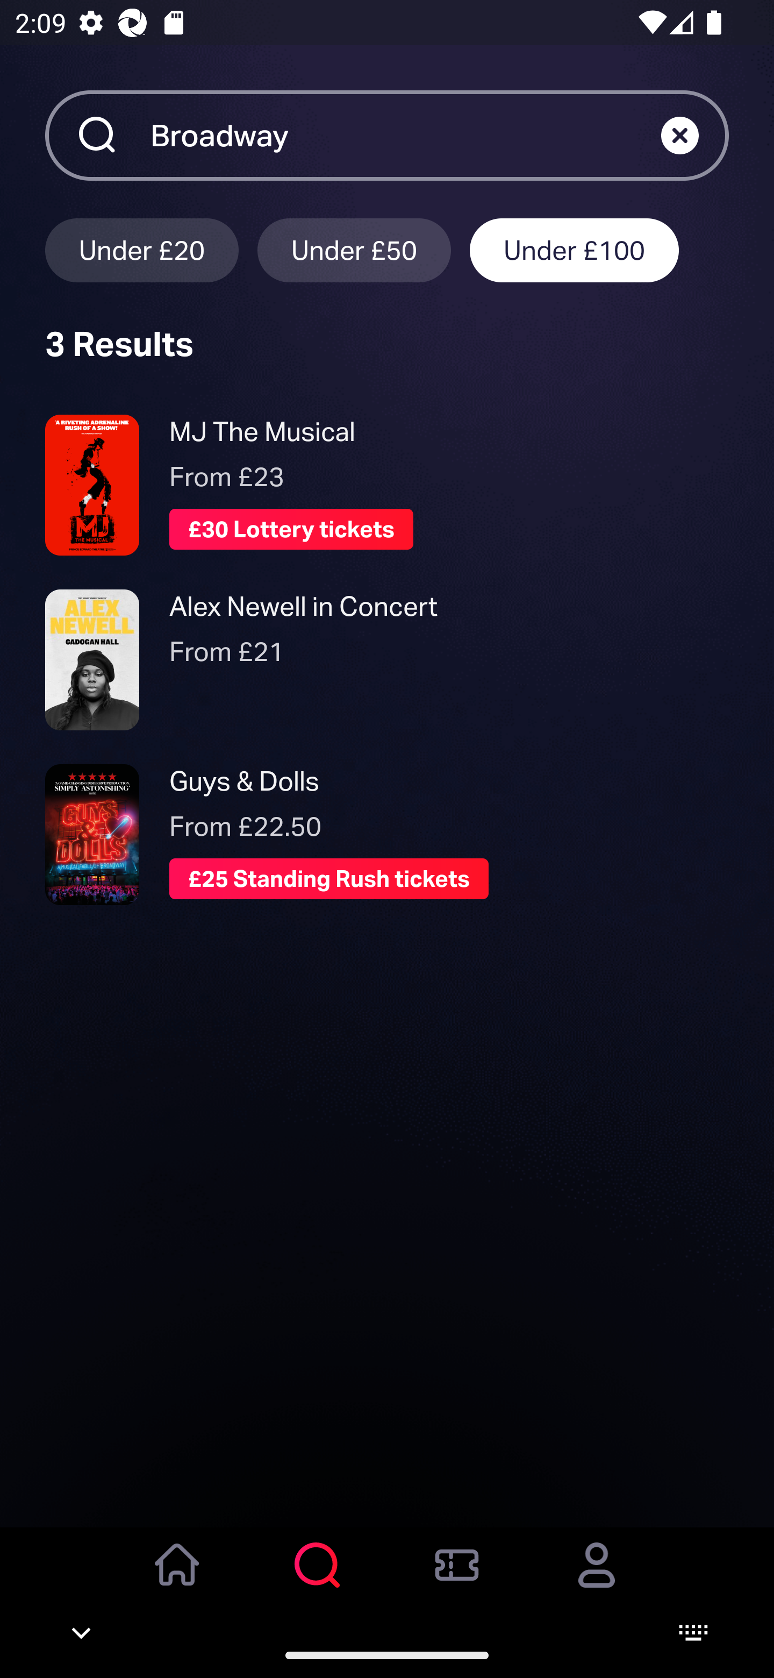 The image size is (774, 1678). What do you see at coordinates (141, 250) in the screenshot?
I see `Under £20` at bounding box center [141, 250].